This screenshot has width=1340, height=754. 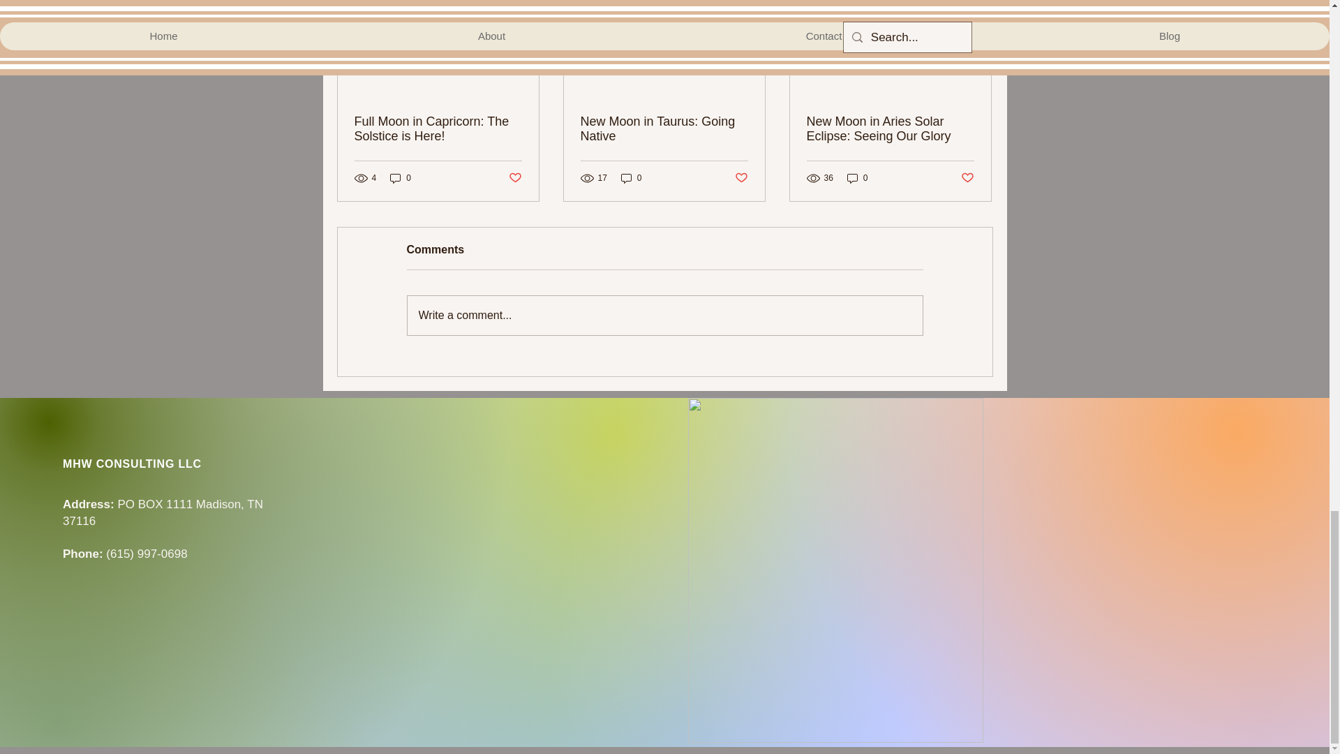 I want to click on Post not marked as liked, so click(x=514, y=178).